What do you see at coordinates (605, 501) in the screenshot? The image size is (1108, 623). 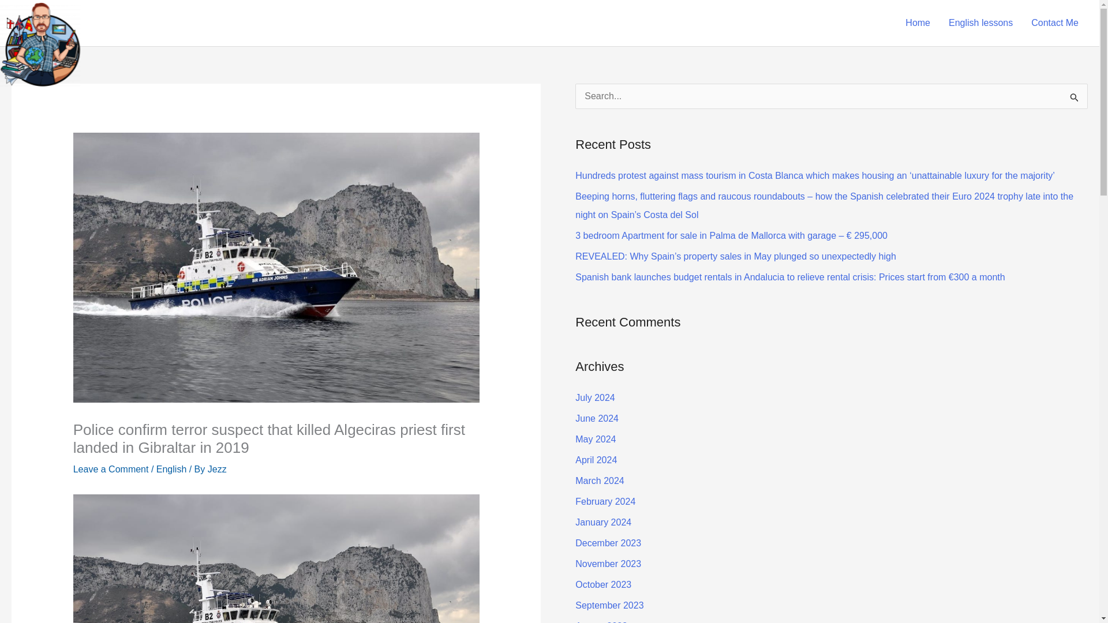 I see `February 2024` at bounding box center [605, 501].